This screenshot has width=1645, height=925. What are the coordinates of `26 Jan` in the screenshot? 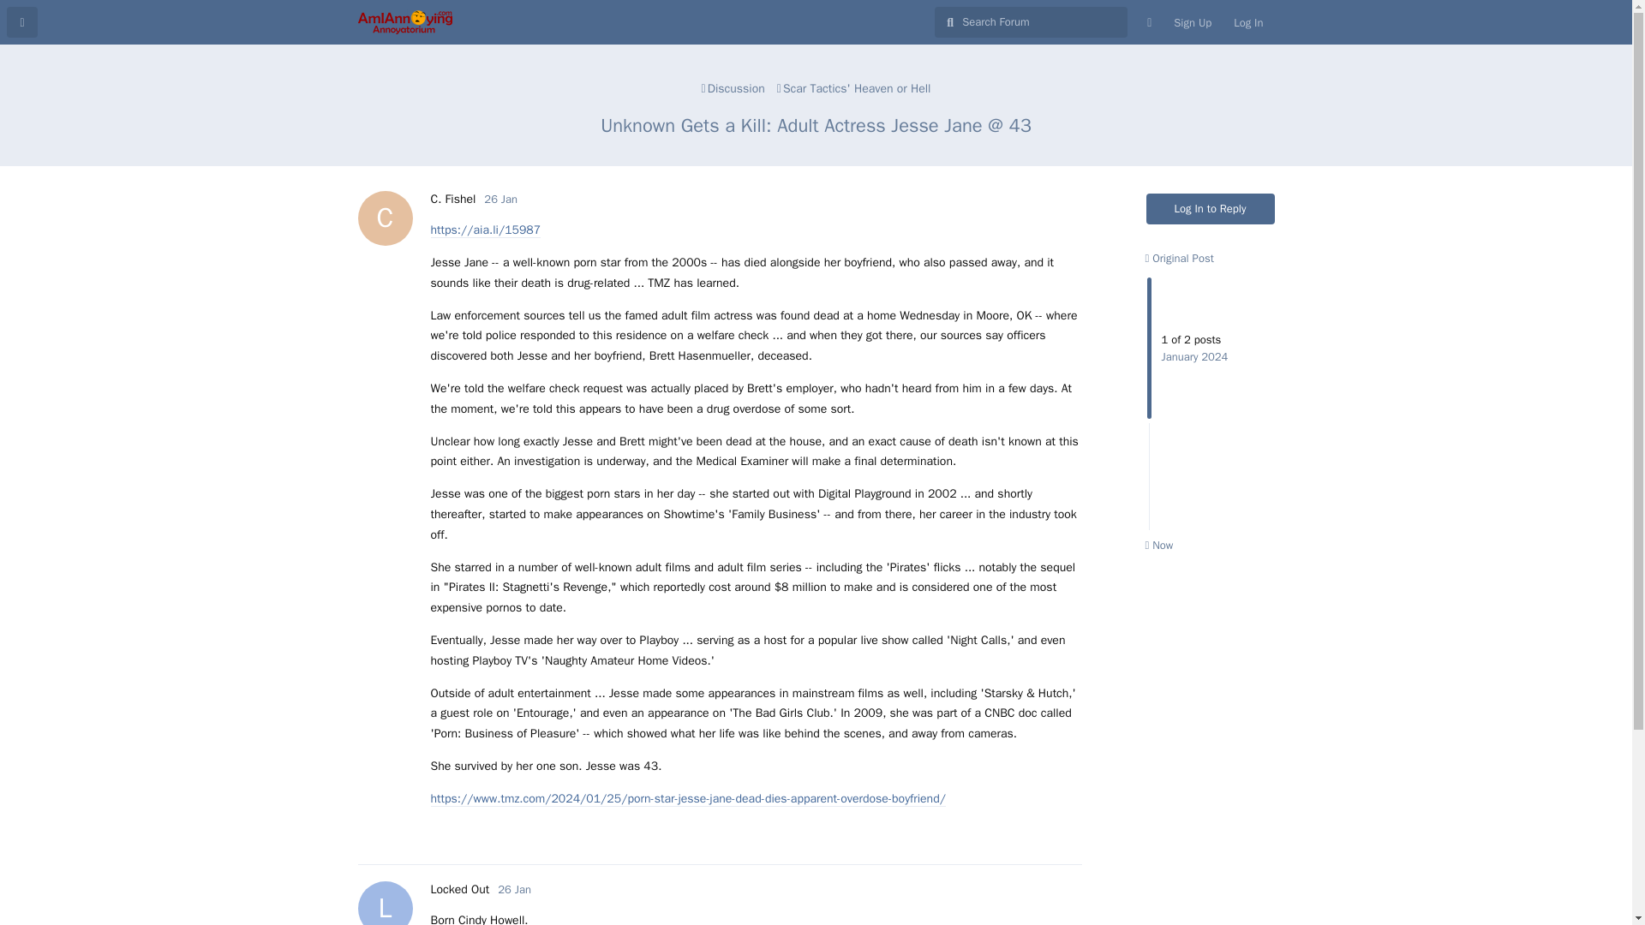 It's located at (1179, 257).